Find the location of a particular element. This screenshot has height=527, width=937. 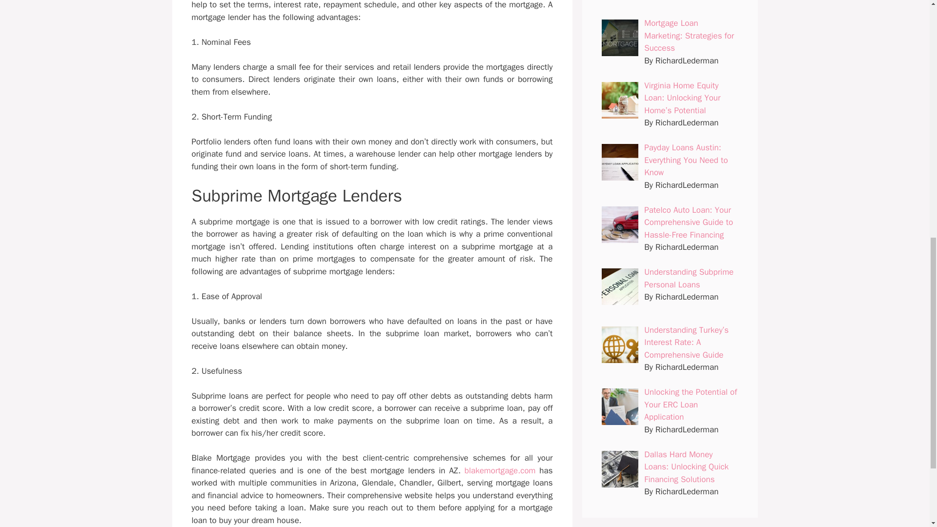

Mortgage Loan Marketing: Strategies for Success is located at coordinates (689, 35).